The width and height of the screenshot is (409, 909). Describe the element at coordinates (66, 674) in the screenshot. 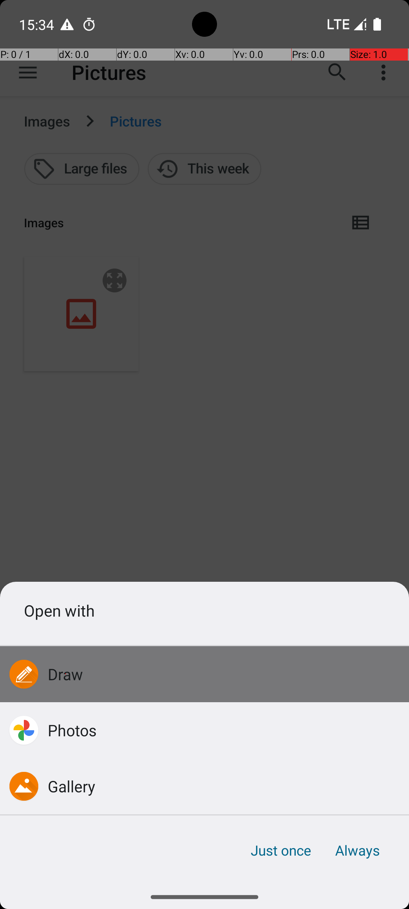

I see `Draw` at that location.